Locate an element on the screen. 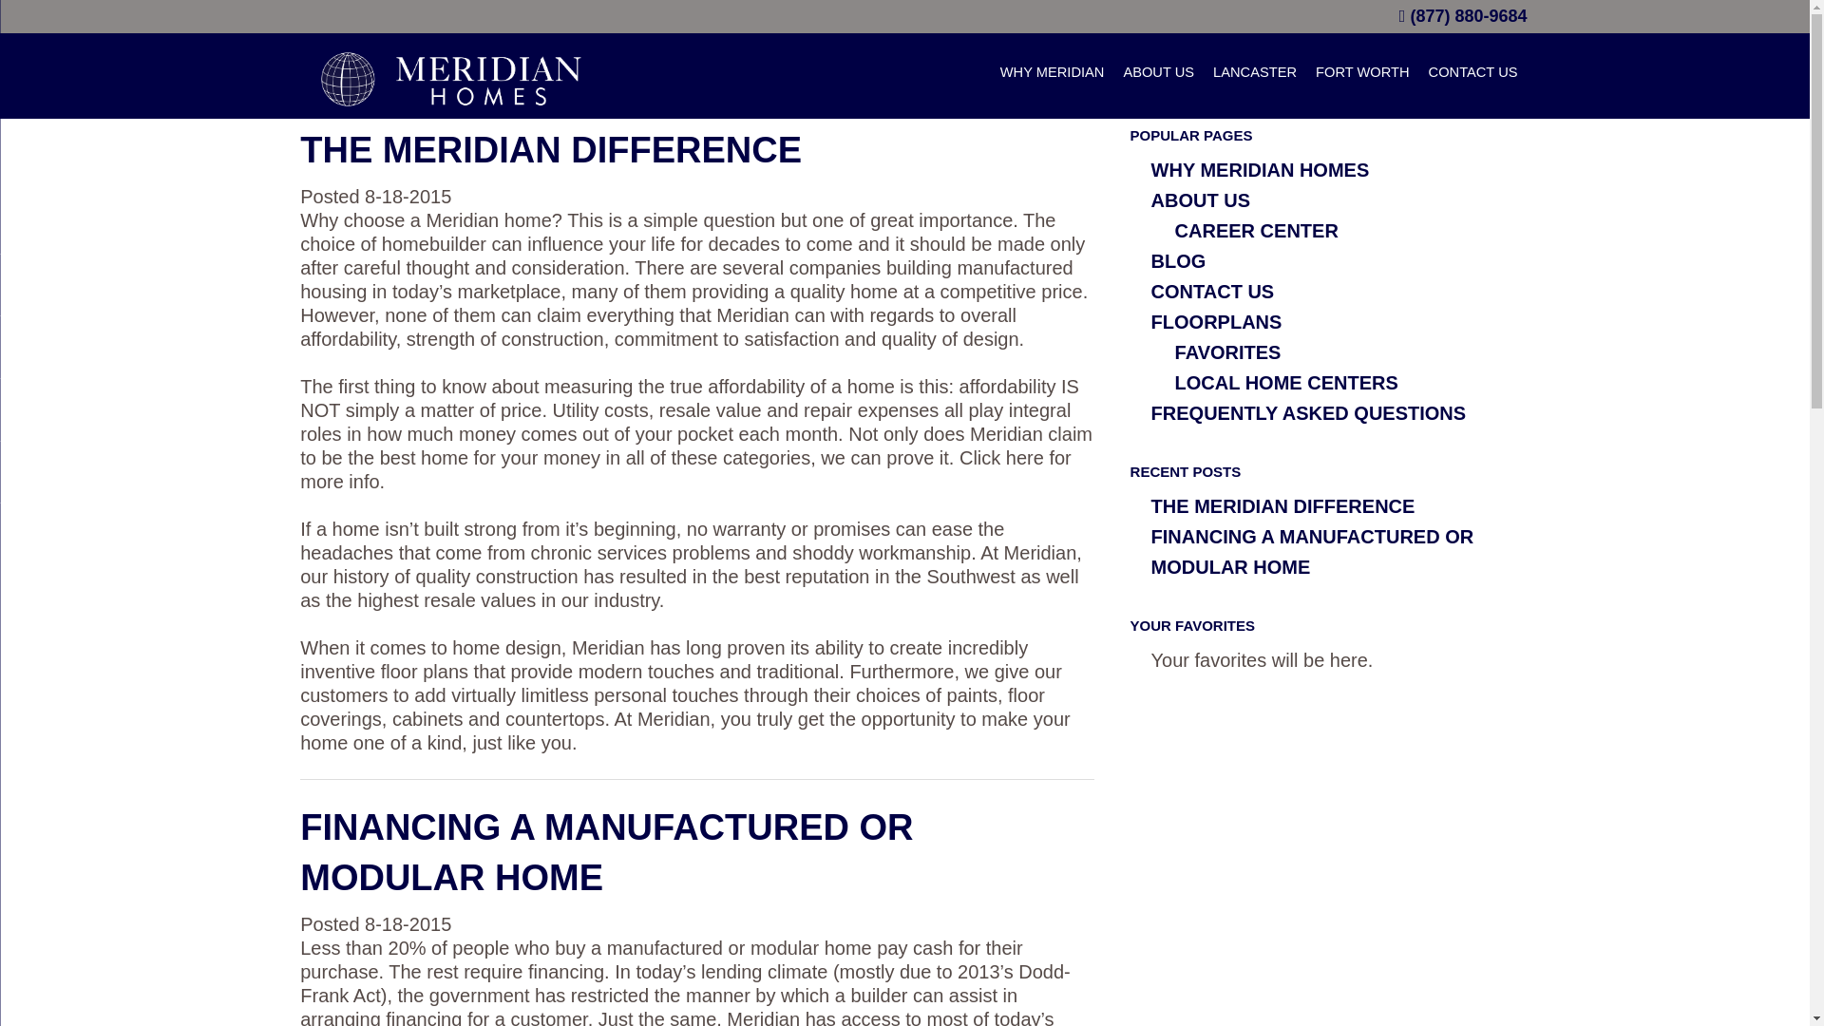  WHY MERIDIAN HOMES is located at coordinates (1260, 170).